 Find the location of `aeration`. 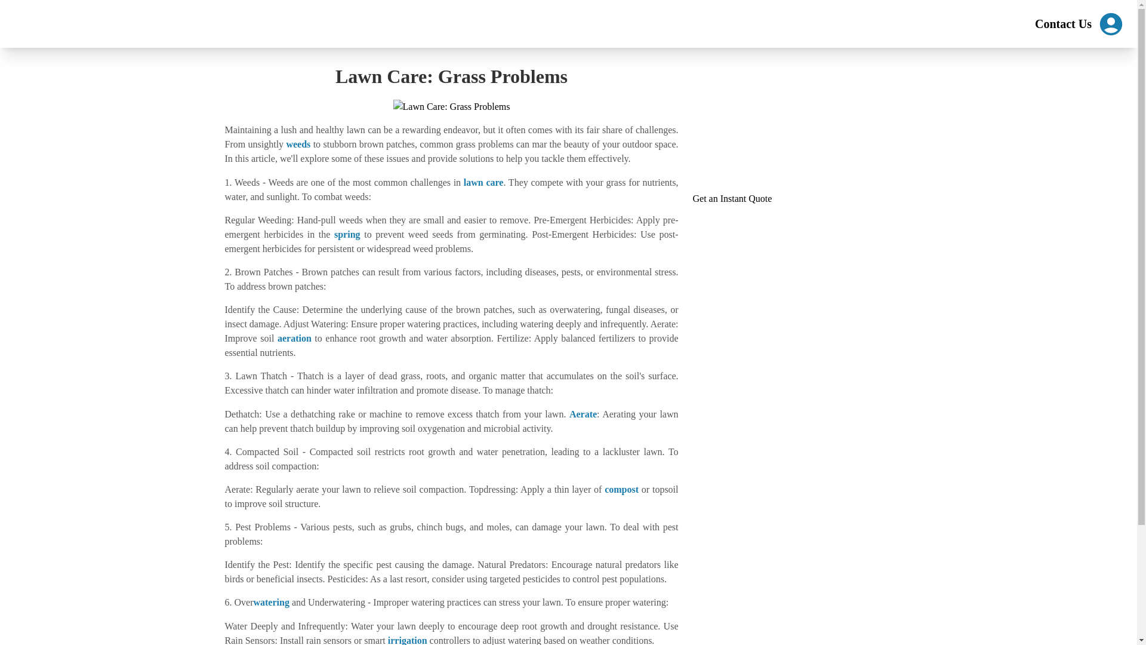

aeration is located at coordinates (294, 338).